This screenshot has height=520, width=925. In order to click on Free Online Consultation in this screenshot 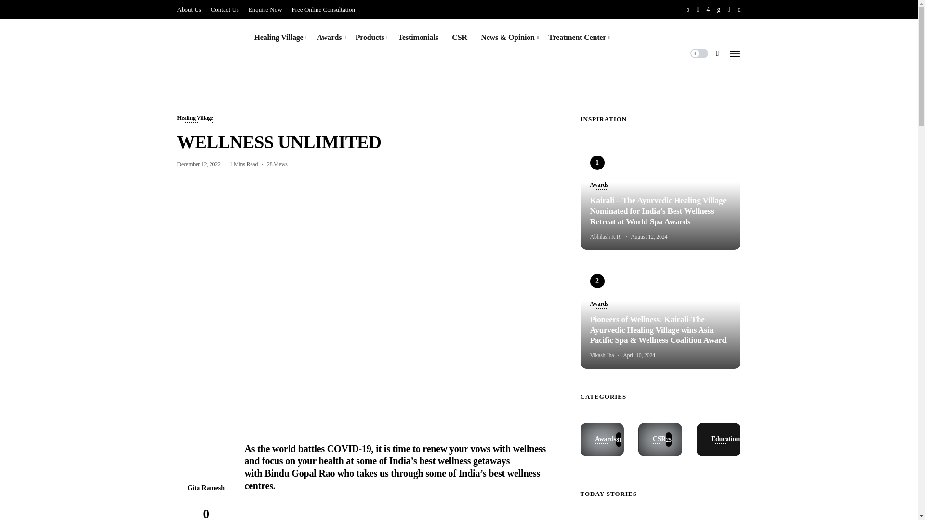, I will do `click(324, 10)`.